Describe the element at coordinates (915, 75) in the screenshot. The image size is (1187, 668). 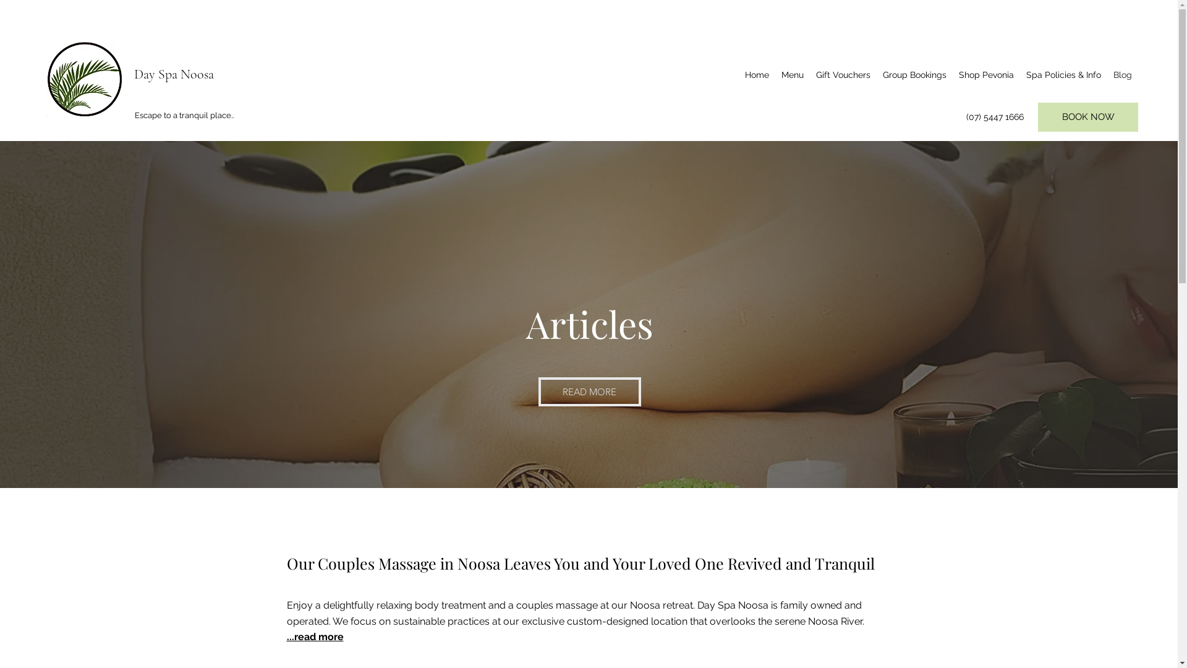
I see `Group Bookings` at that location.